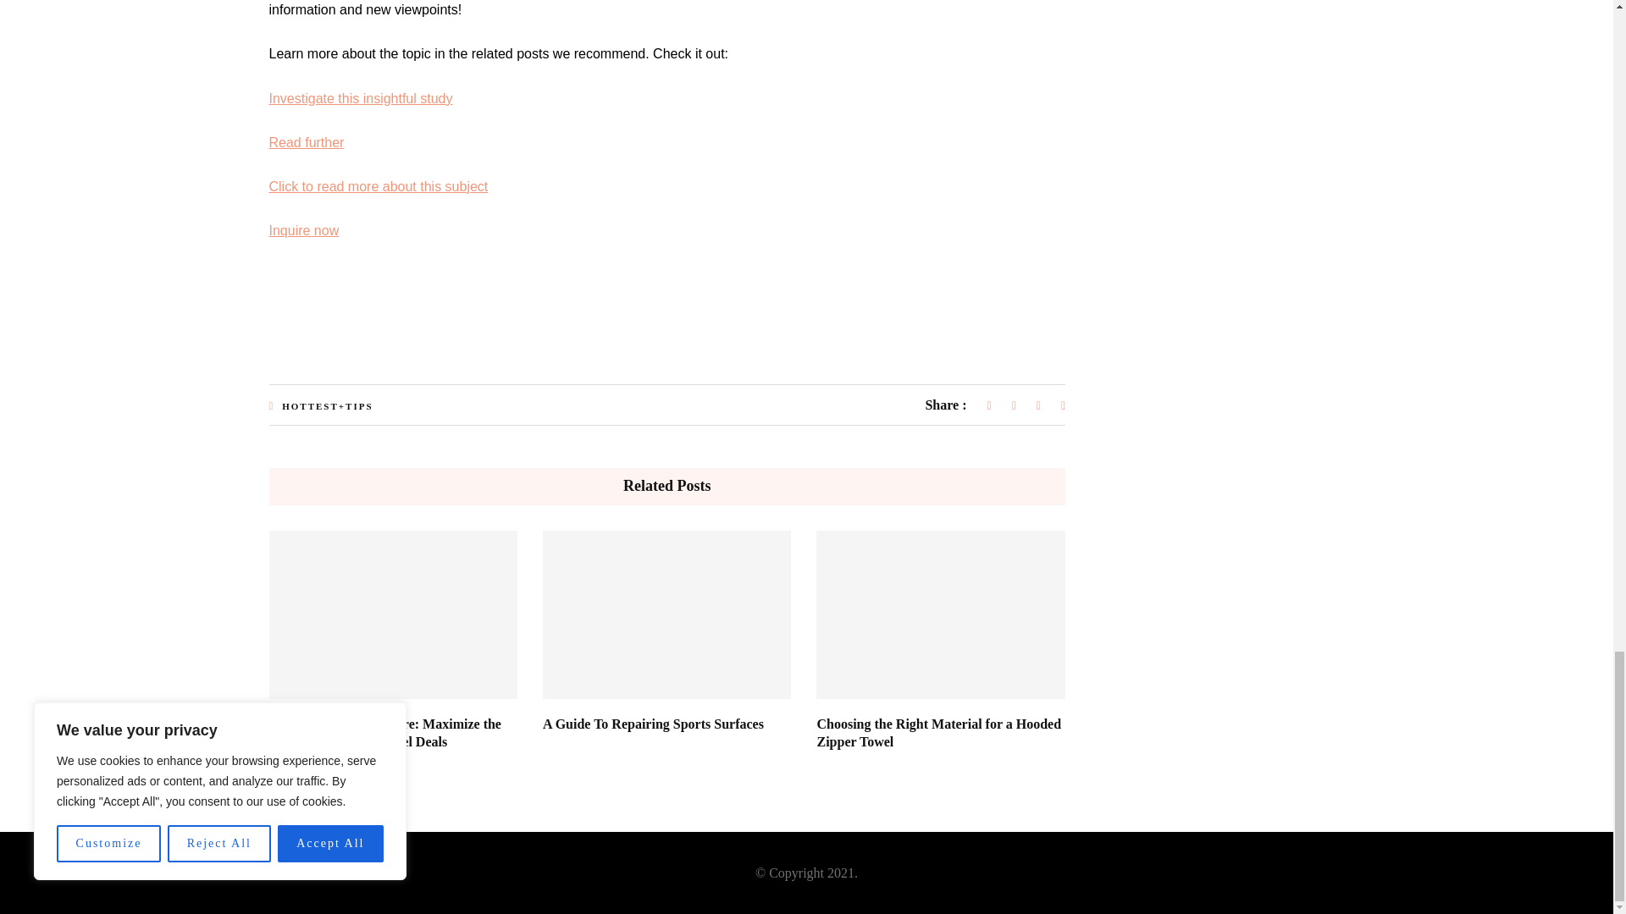  Describe the element at coordinates (938, 732) in the screenshot. I see `Choosing the Right Material for a Hooded Zipper Towel` at that location.